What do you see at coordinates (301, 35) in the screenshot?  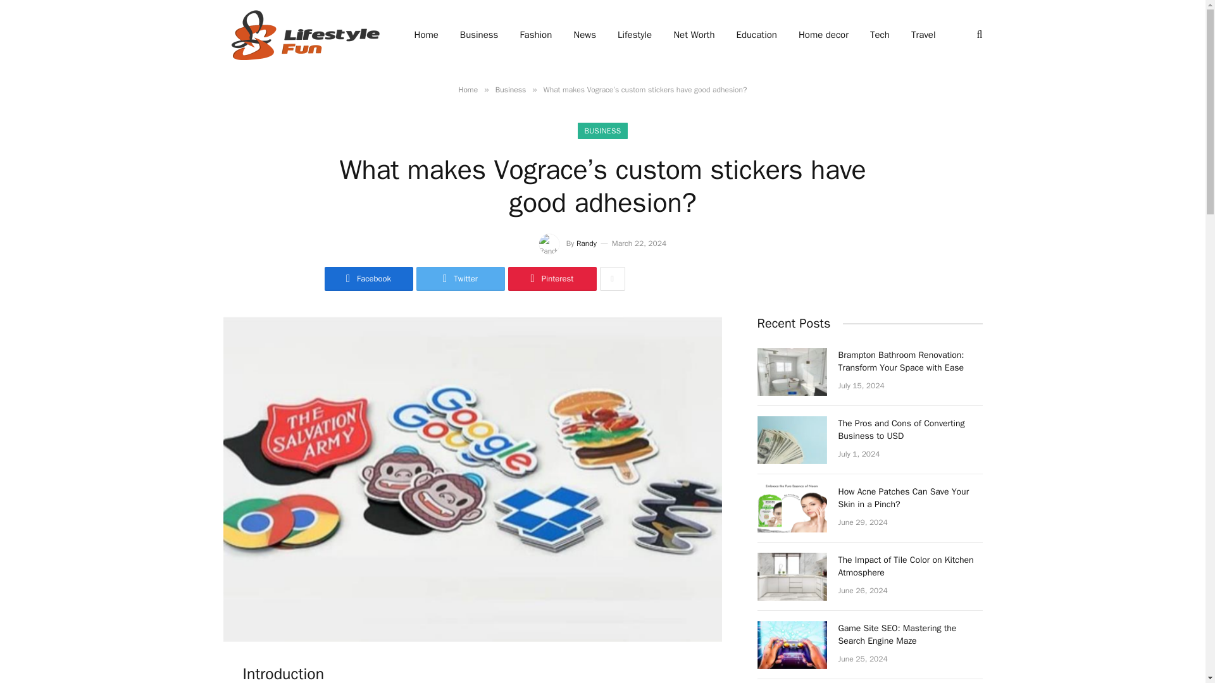 I see `Lifestyle Fun` at bounding box center [301, 35].